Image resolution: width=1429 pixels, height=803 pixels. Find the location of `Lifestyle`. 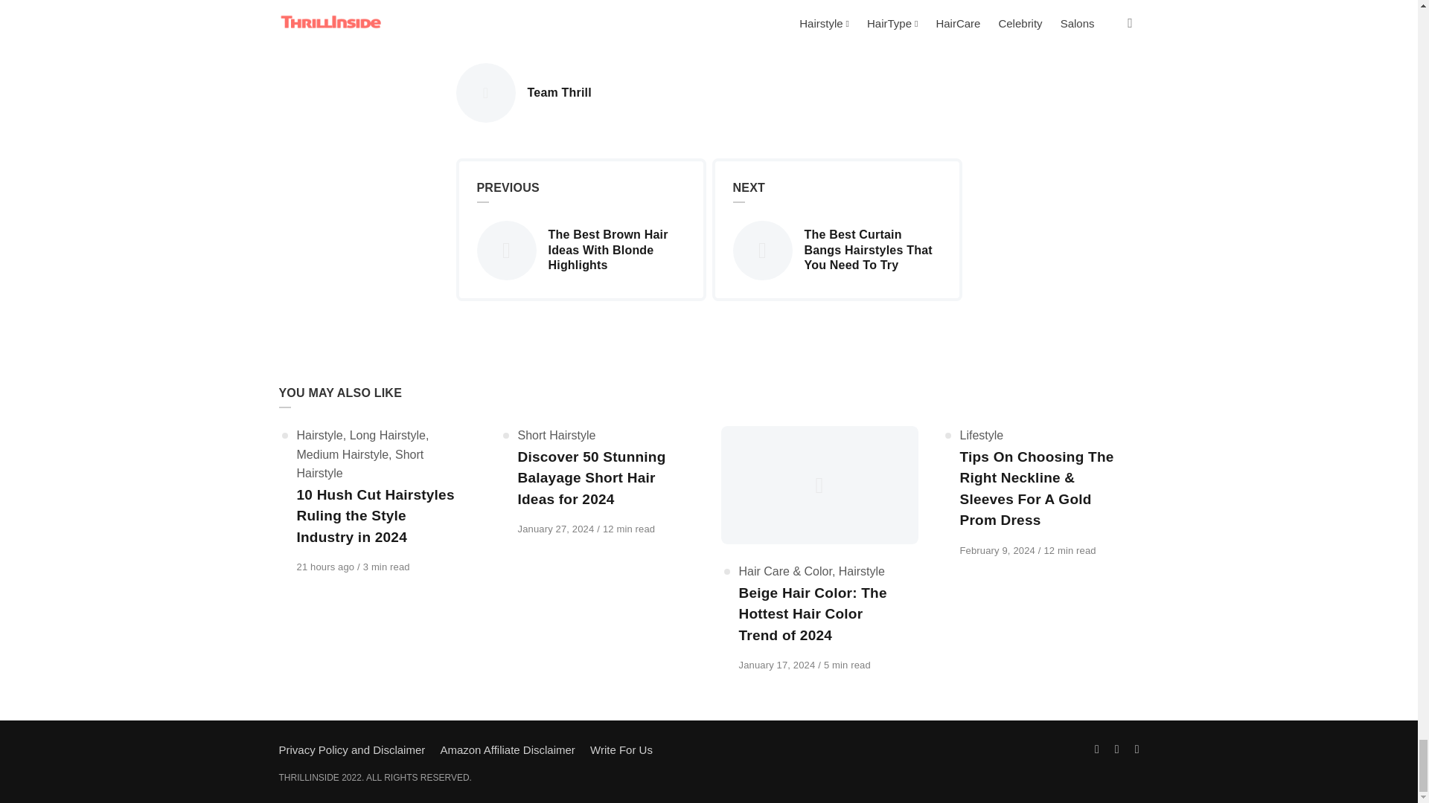

Lifestyle is located at coordinates (485, 12).